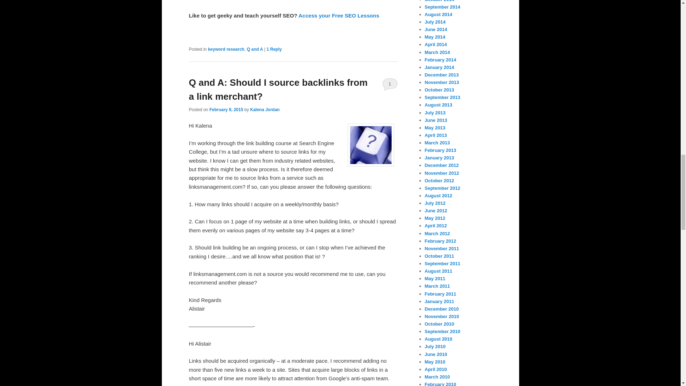 The image size is (686, 386). I want to click on Access your Free SEO Lessons, so click(339, 15).